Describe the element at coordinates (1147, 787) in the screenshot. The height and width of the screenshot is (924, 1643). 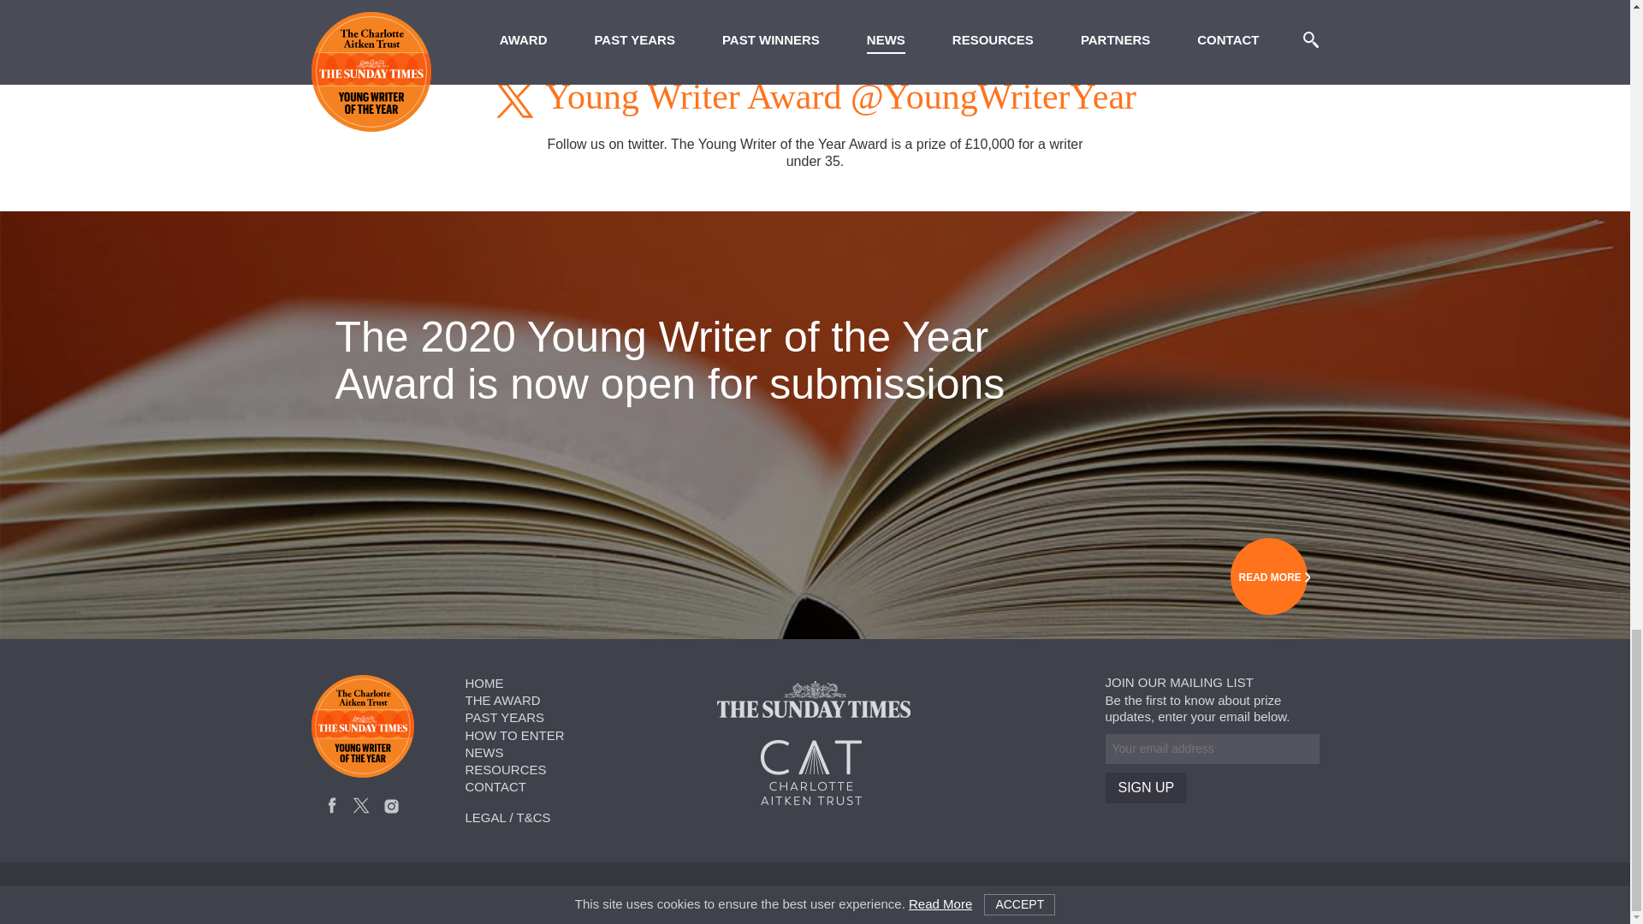
I see `Sign up` at that location.